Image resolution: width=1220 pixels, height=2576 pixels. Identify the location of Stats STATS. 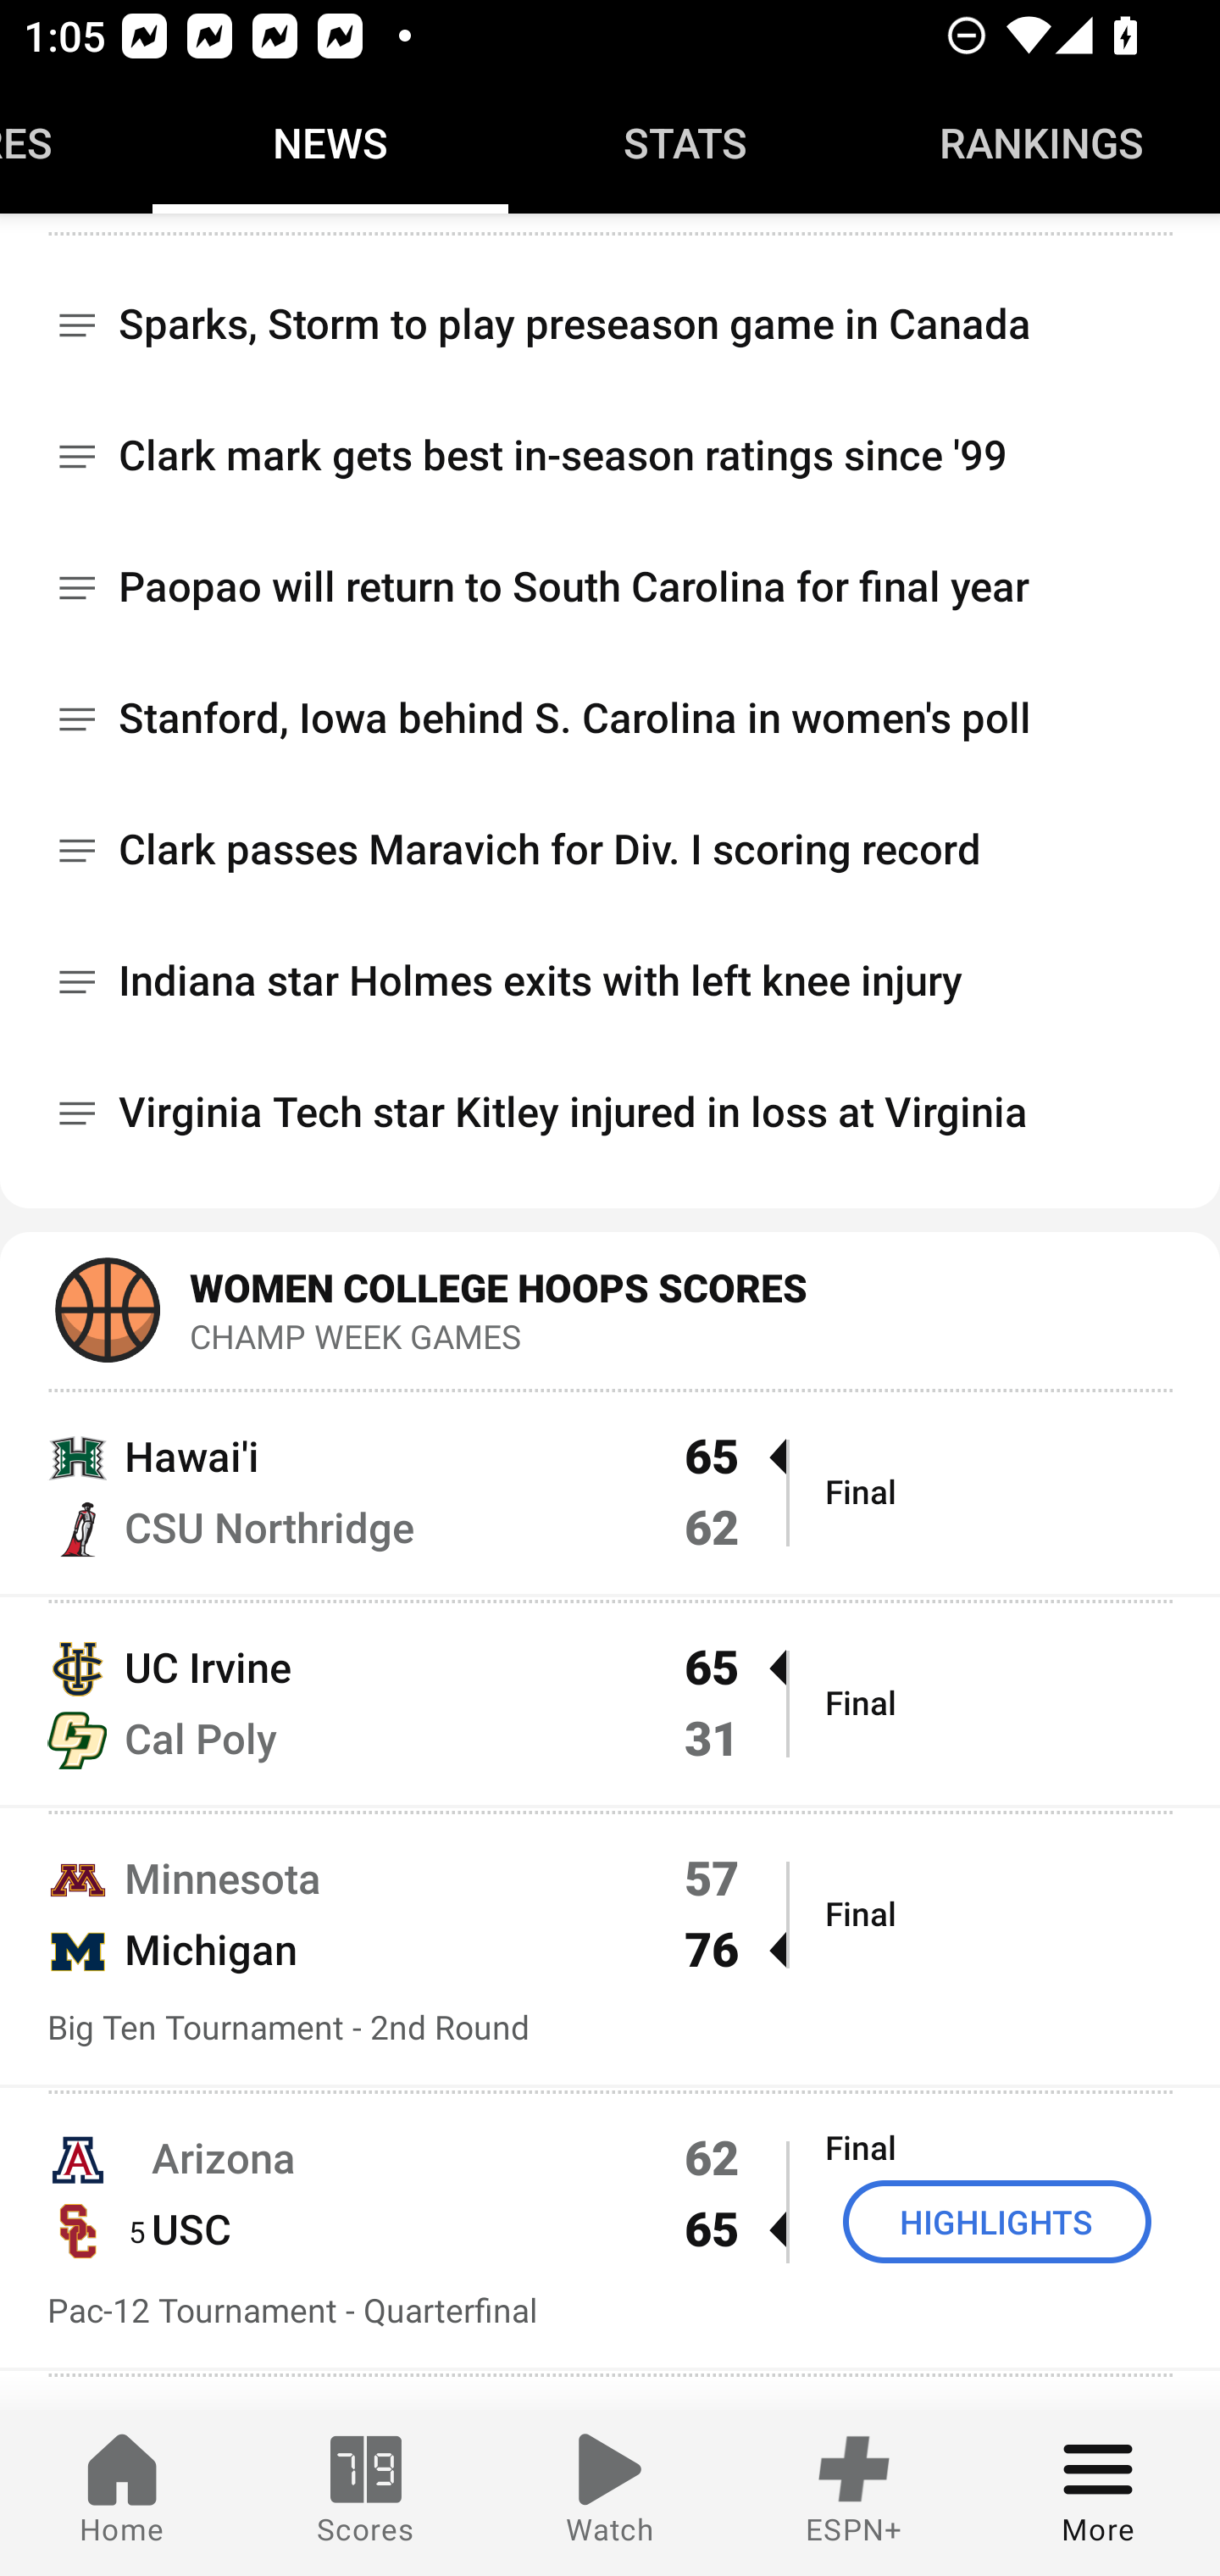
(686, 142).